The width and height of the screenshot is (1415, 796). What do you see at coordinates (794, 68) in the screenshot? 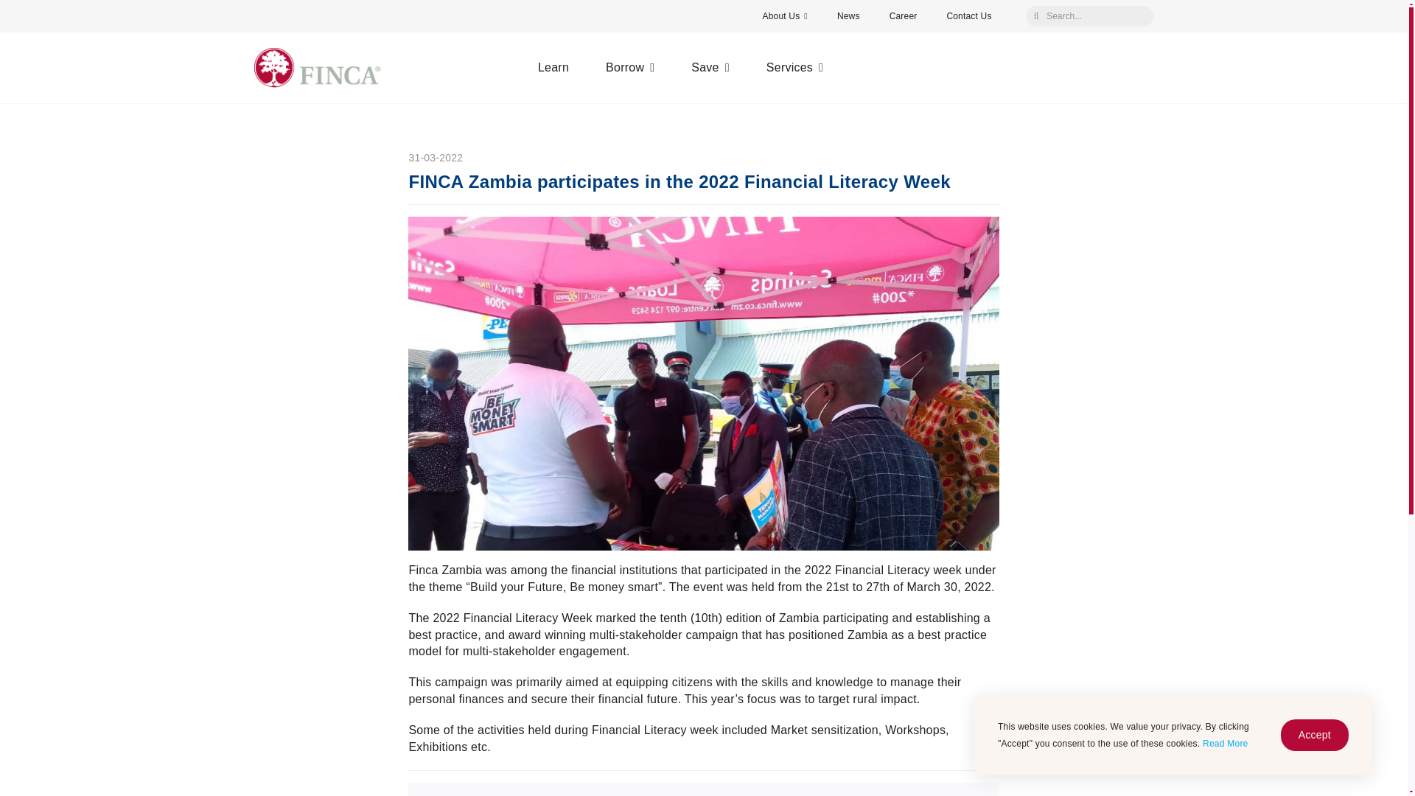
I see `Services` at bounding box center [794, 68].